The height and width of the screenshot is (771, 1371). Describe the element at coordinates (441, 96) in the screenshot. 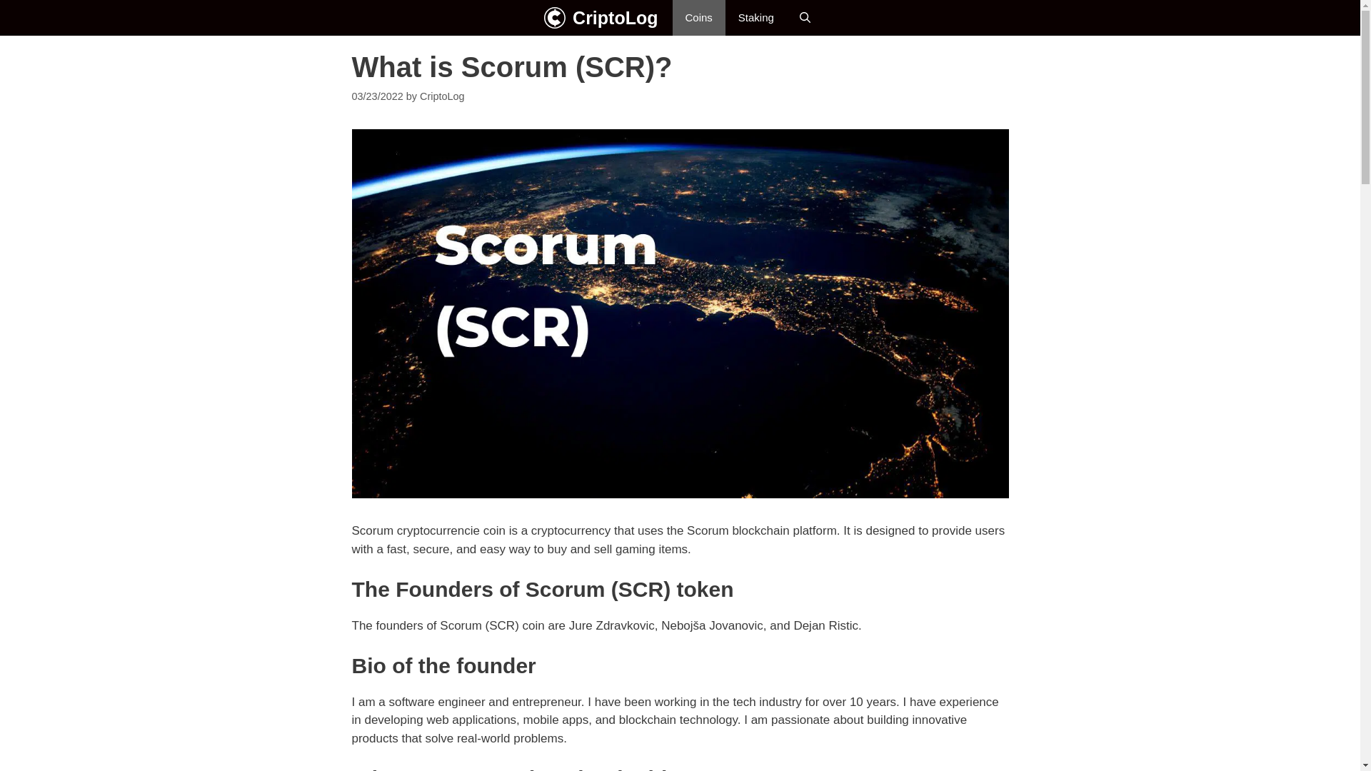

I see `View all posts by CriptoLog` at that location.